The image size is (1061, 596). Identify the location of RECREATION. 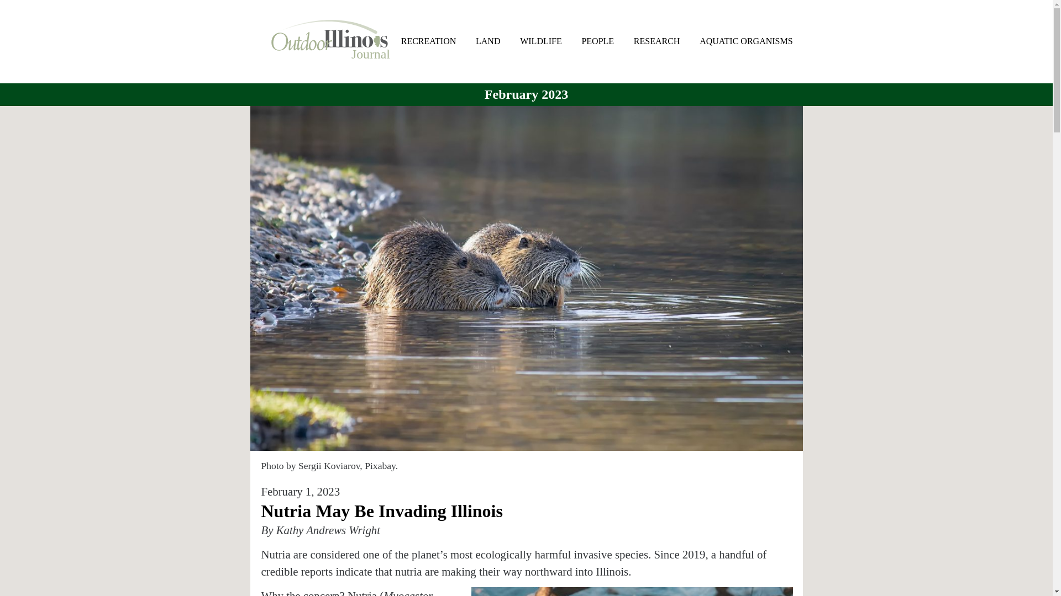
(428, 41).